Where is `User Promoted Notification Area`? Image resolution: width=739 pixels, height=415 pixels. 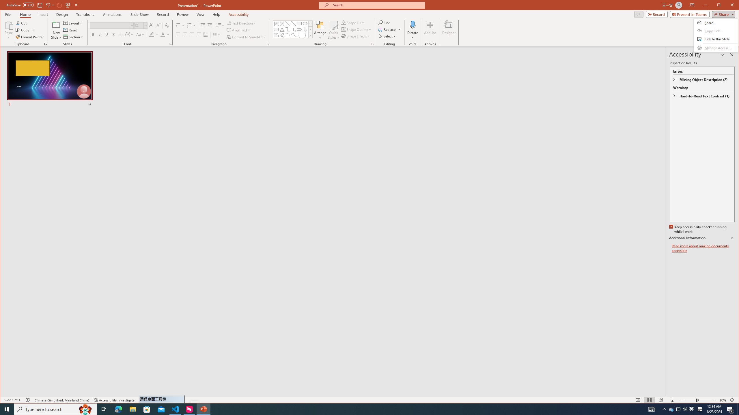 User Promoted Notification Area is located at coordinates (678, 409).